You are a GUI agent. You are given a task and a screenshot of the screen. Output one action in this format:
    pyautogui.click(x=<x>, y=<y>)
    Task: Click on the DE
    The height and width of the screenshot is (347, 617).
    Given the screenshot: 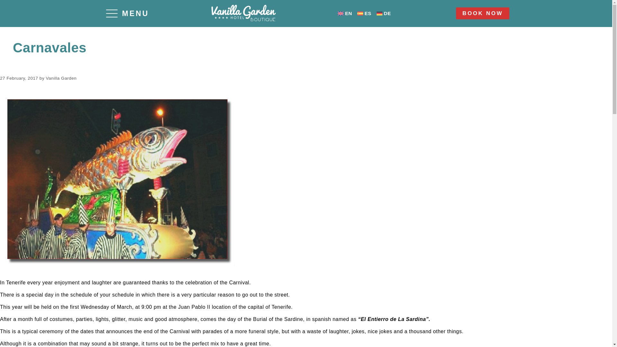 What is the action you would take?
    pyautogui.click(x=384, y=13)
    